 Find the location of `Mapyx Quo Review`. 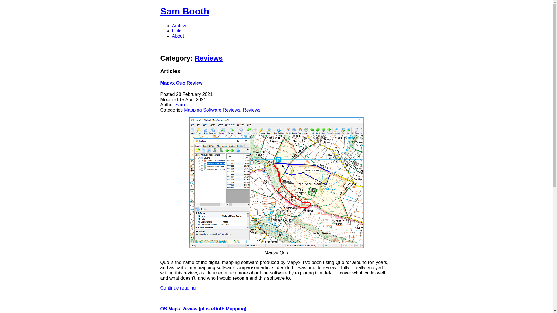

Mapyx Quo Review is located at coordinates (181, 83).